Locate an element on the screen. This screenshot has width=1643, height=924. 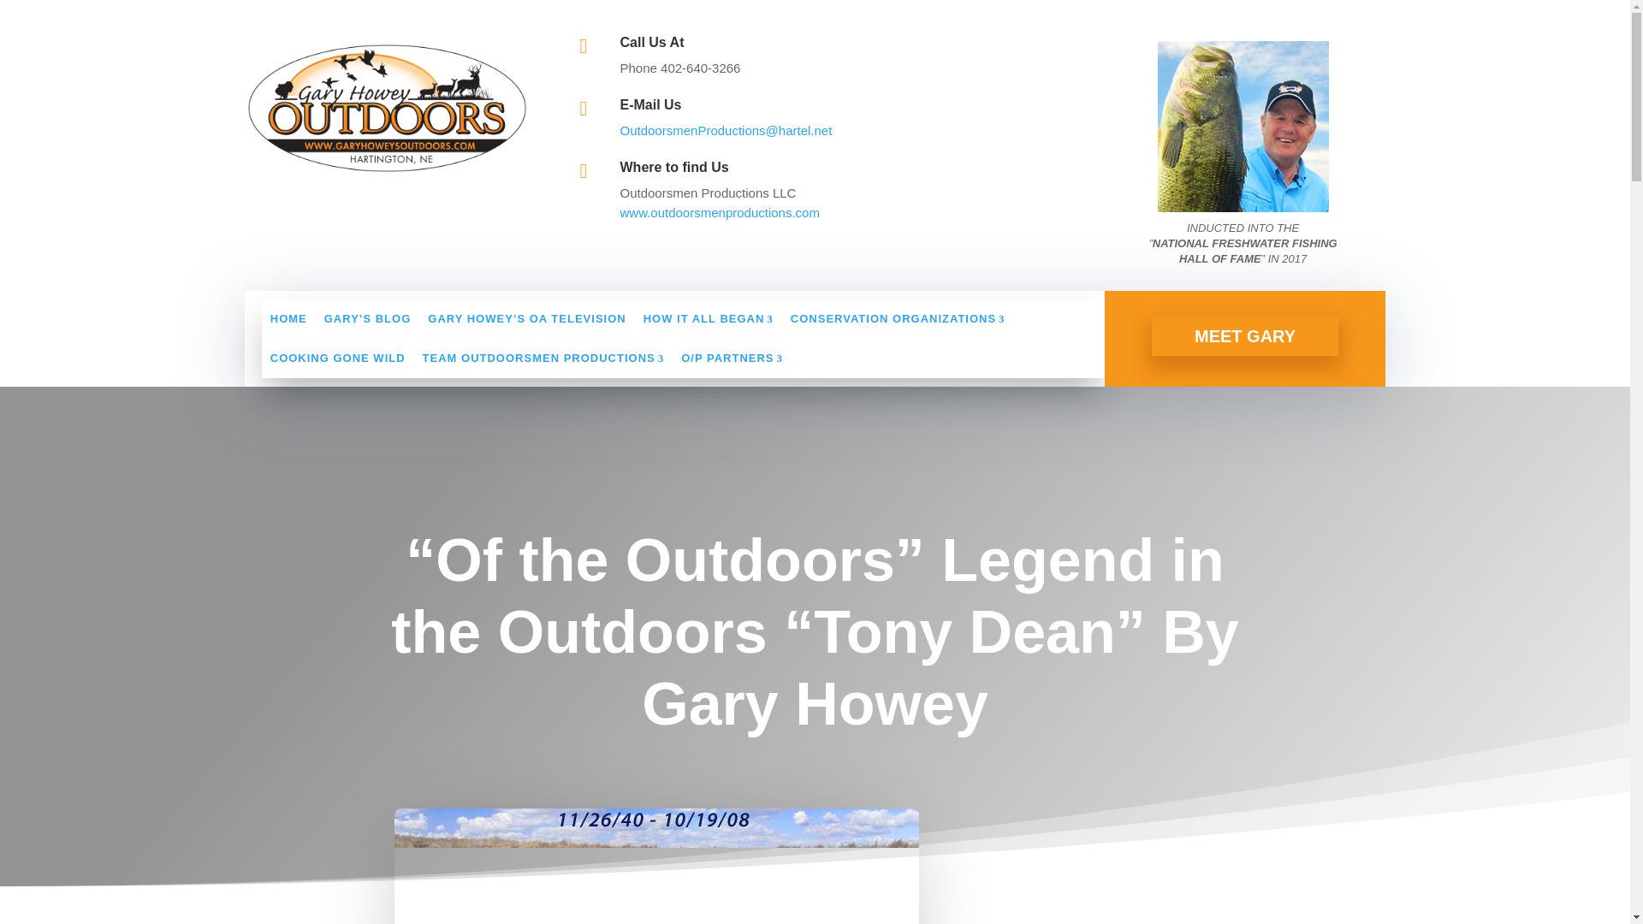
HOW IT ALL BEGAN is located at coordinates (708, 318).